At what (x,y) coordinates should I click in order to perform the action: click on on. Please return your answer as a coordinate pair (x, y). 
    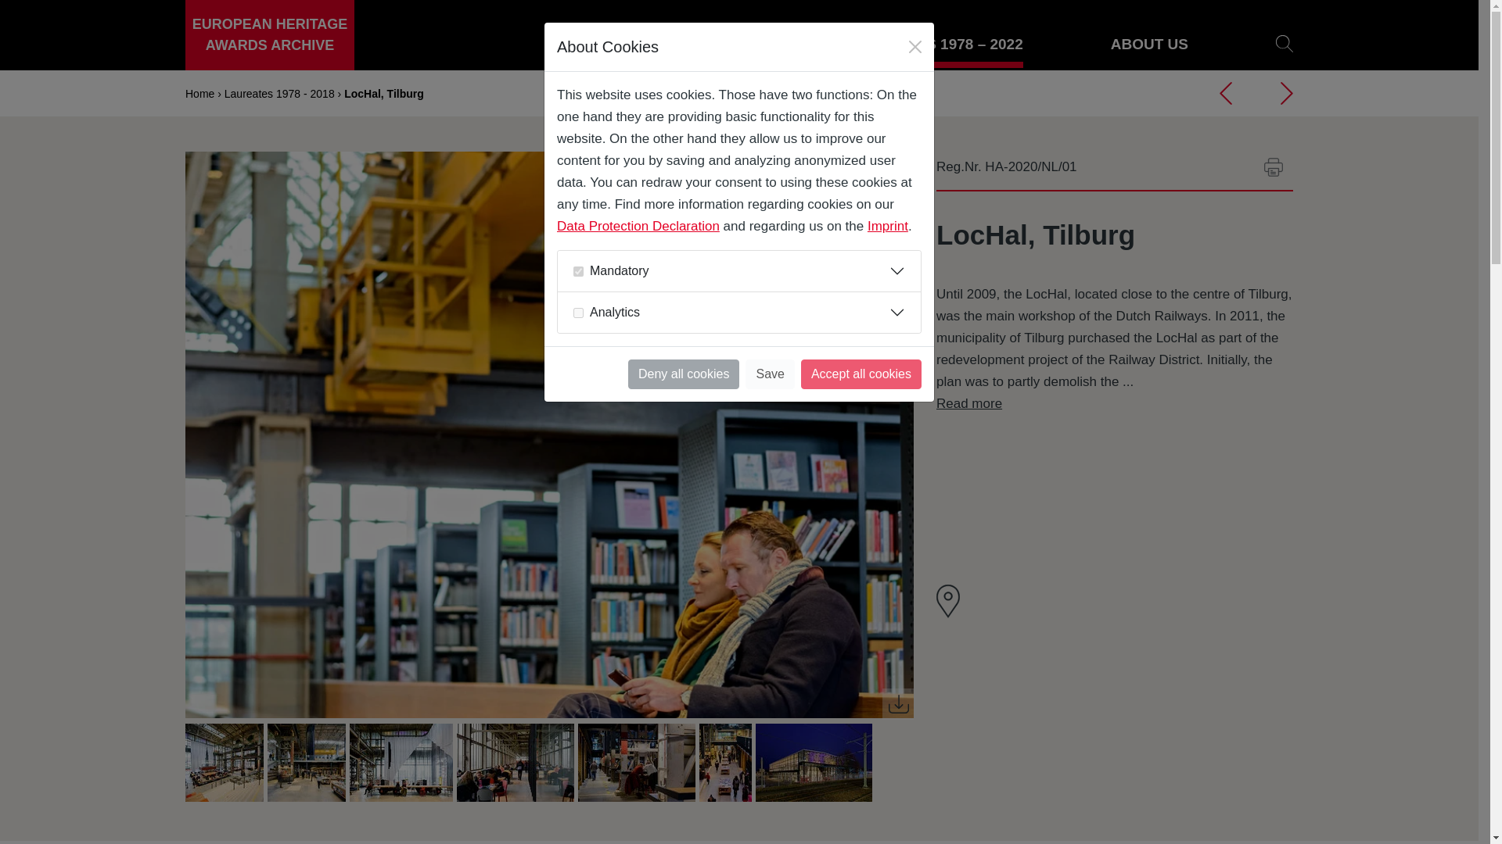
    Looking at the image, I should click on (579, 270).